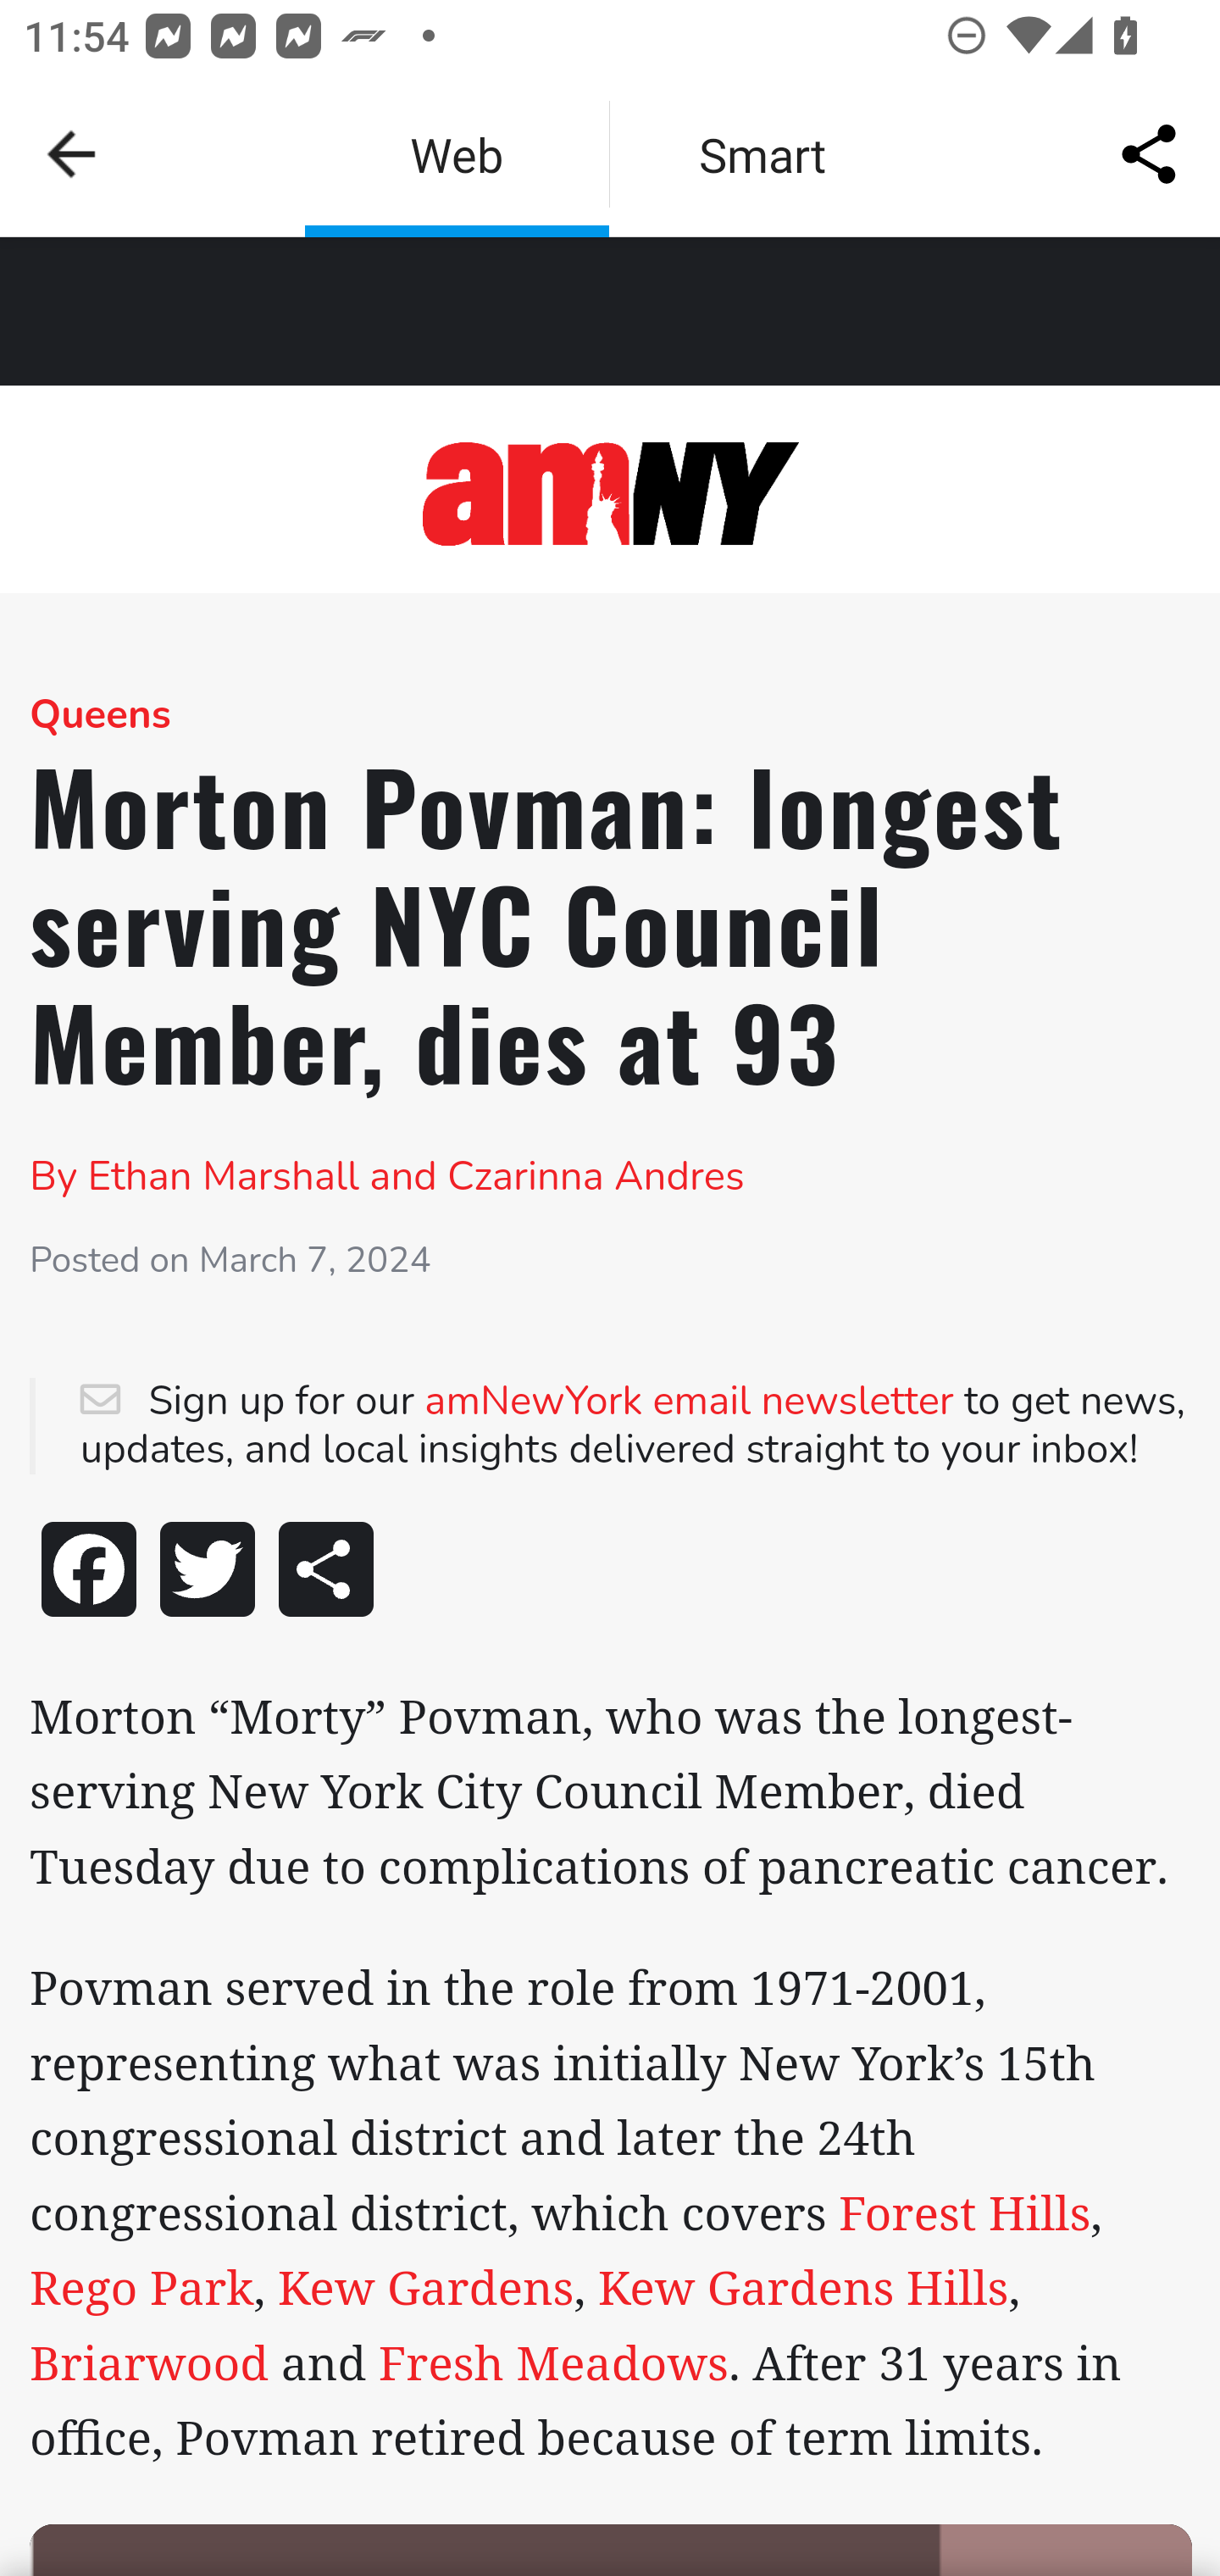  Describe the element at coordinates (457, 154) in the screenshot. I see `Web` at that location.